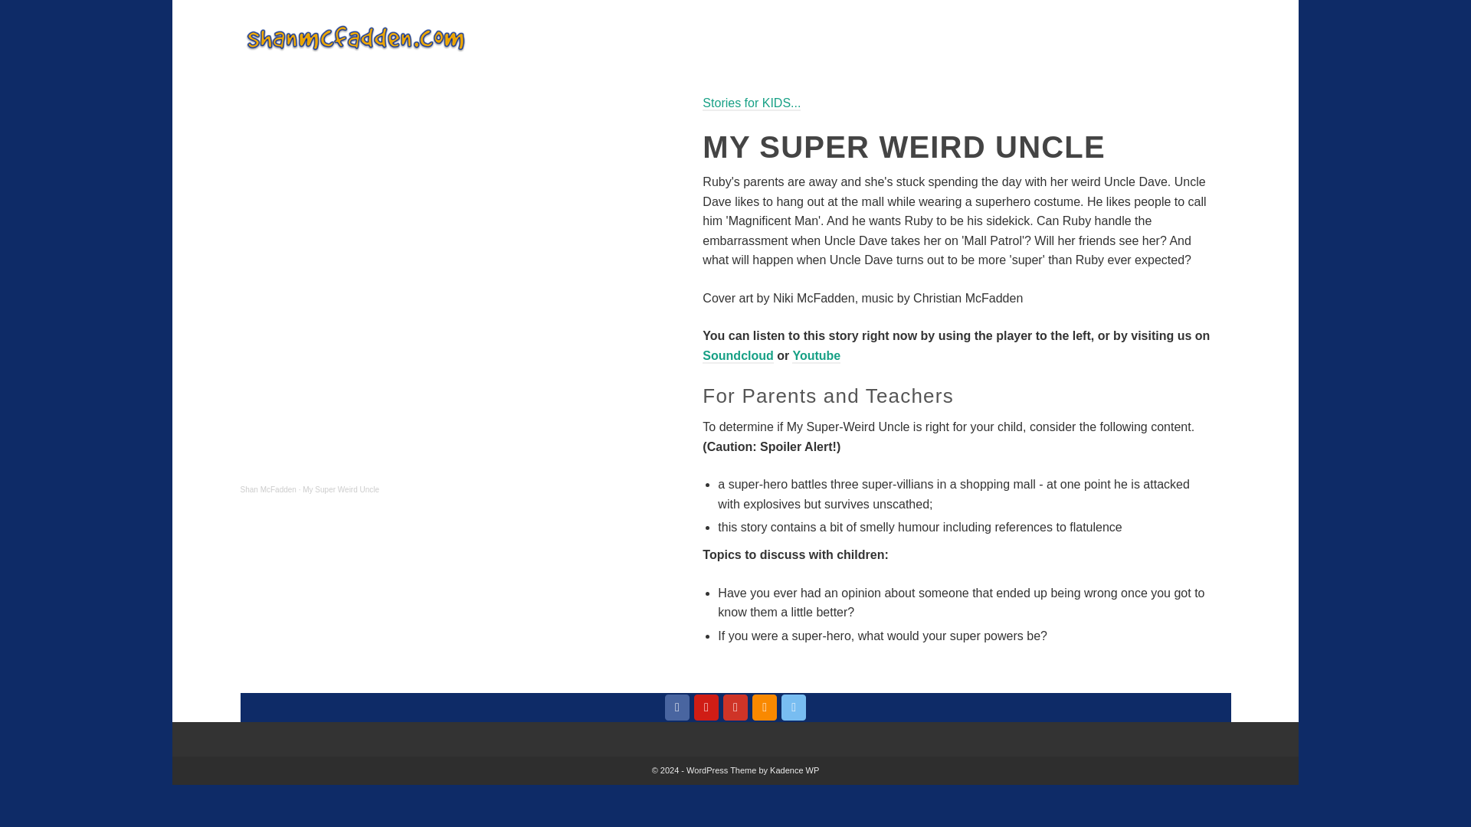 The image size is (1471, 827). Describe the element at coordinates (1167, 38) in the screenshot. I see `CONTACT` at that location.